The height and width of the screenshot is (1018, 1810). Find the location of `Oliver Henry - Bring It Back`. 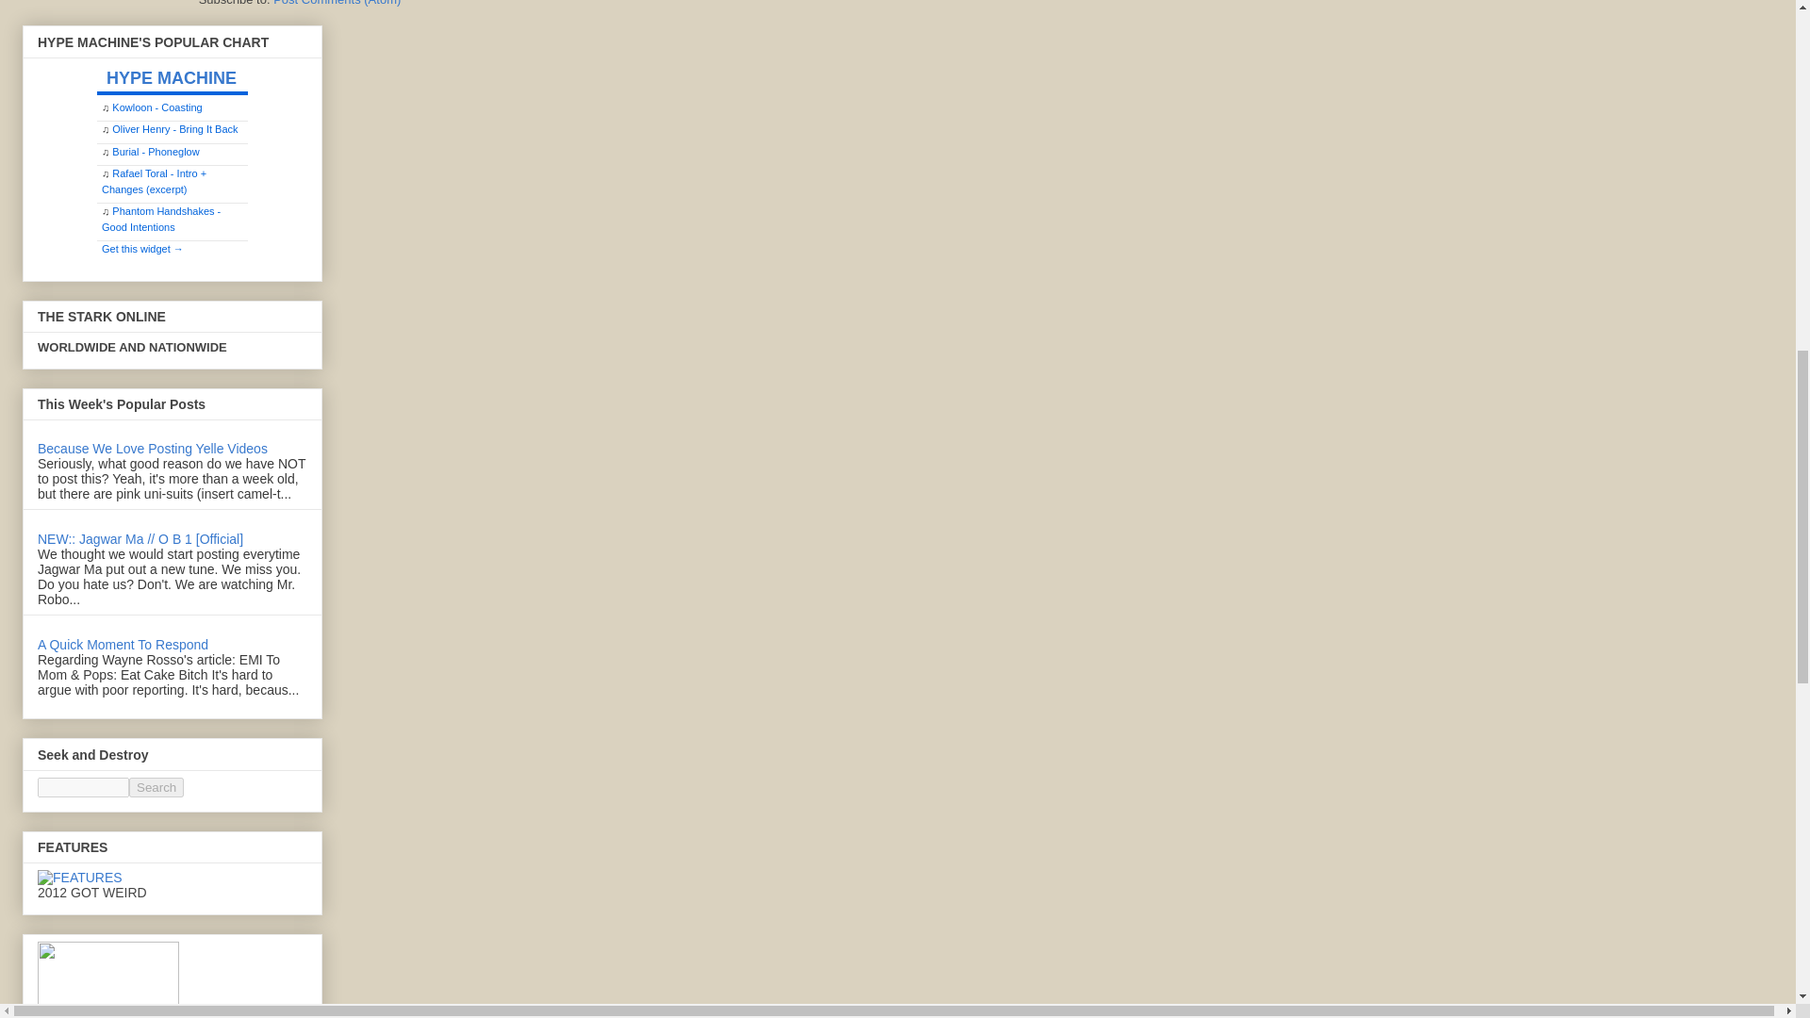

Oliver Henry - Bring It Back is located at coordinates (174, 128).